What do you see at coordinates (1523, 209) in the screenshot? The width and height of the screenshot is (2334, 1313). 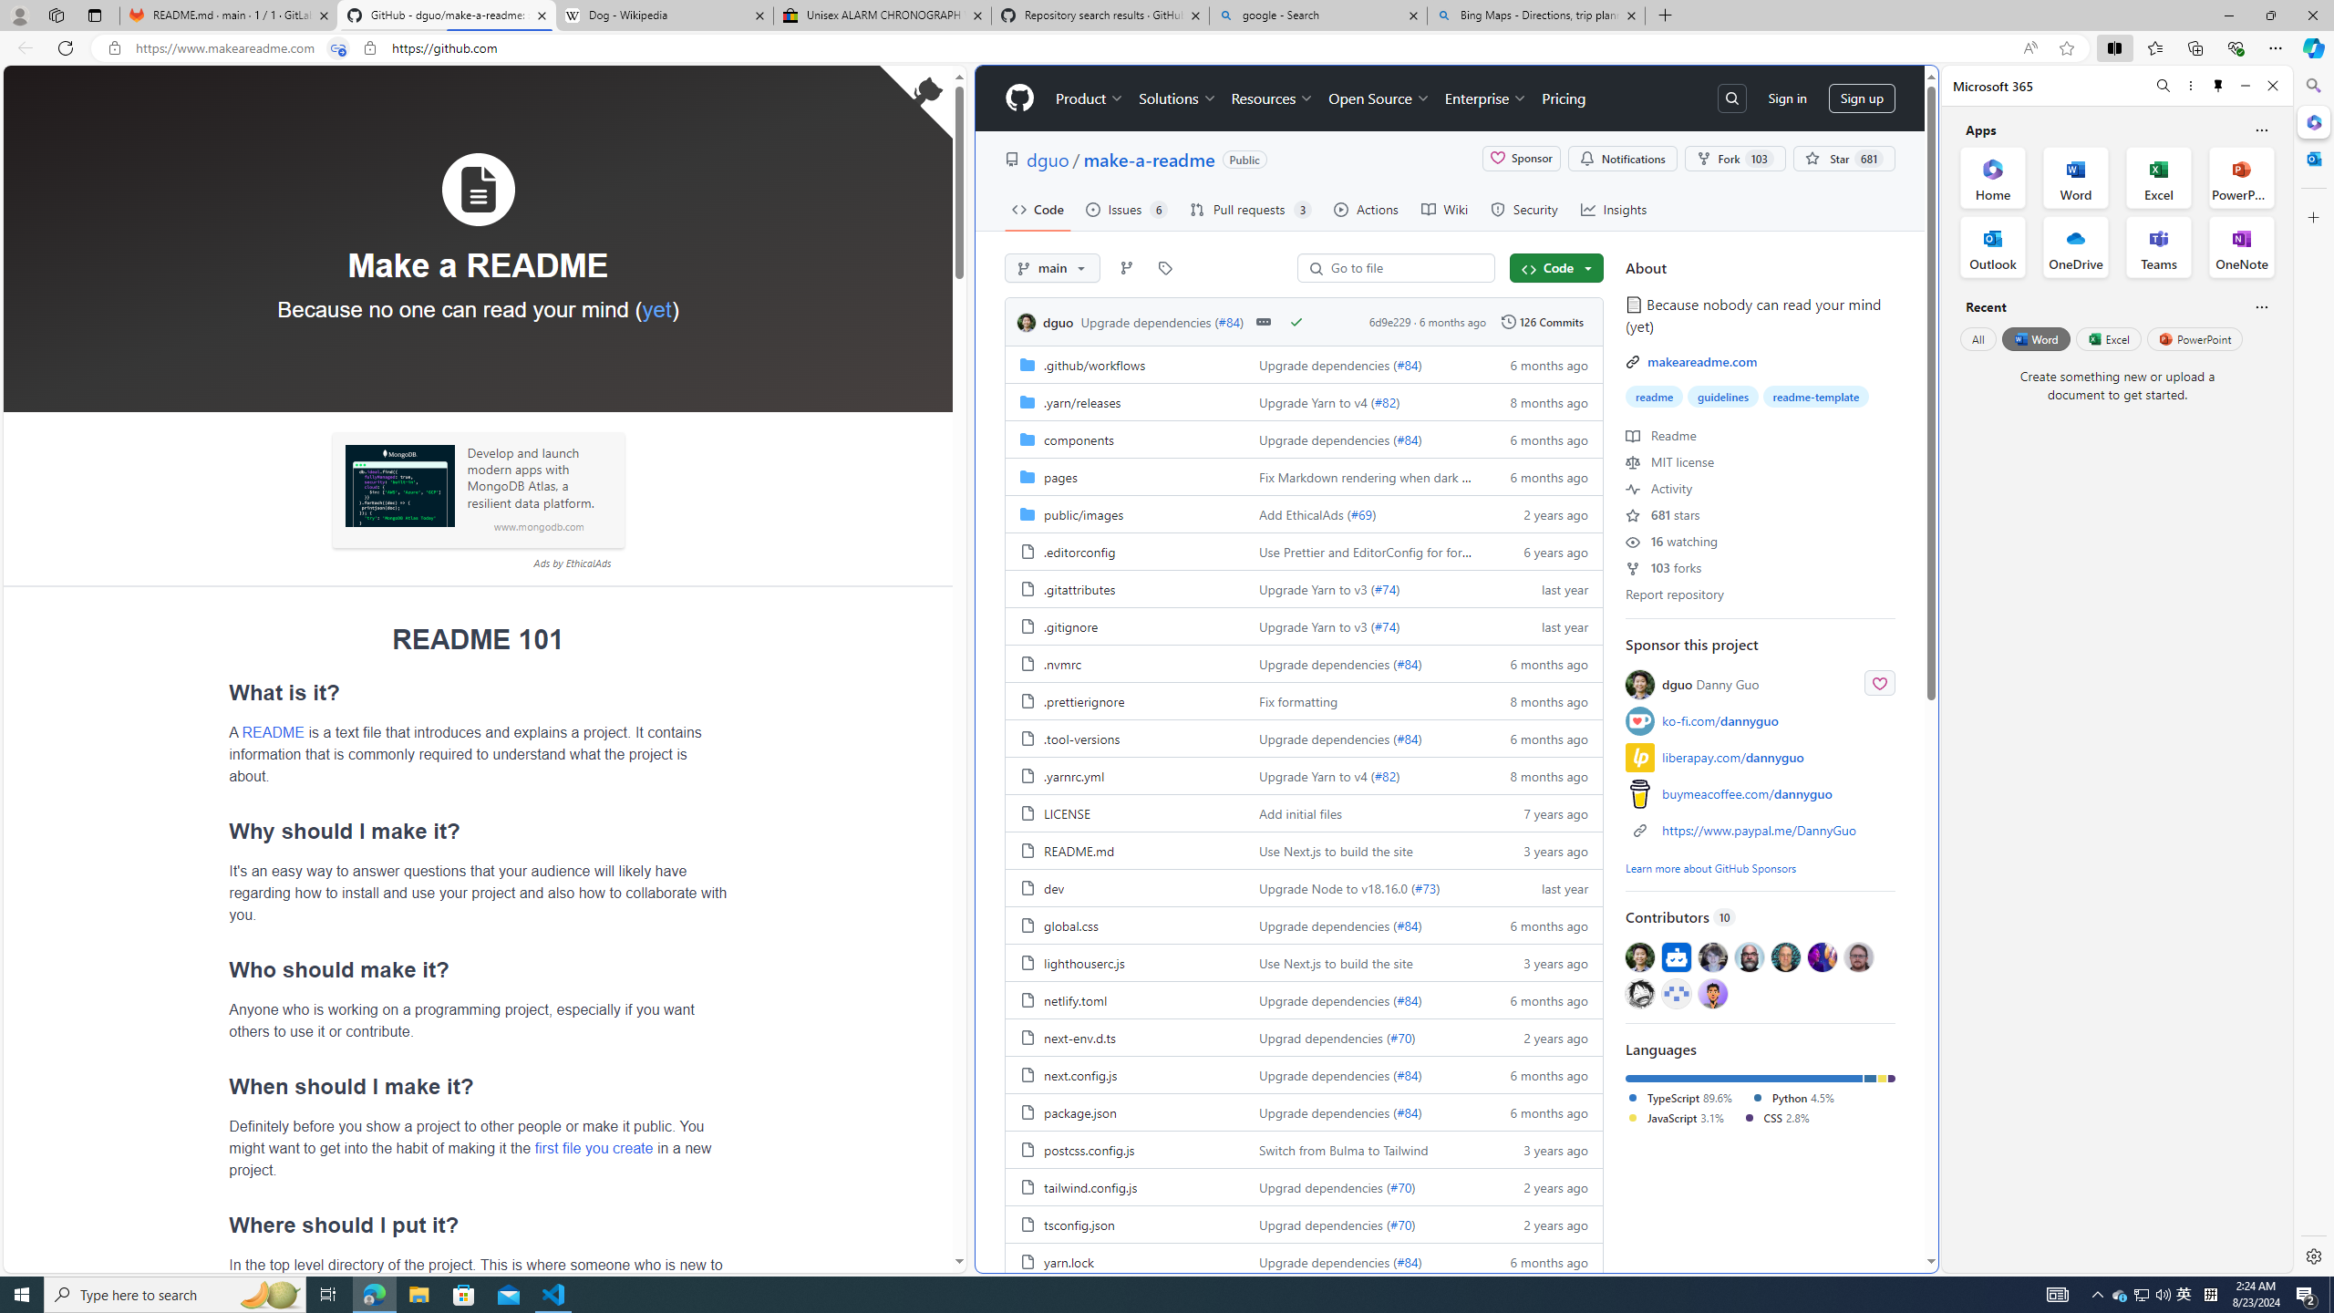 I see `Security` at bounding box center [1523, 209].